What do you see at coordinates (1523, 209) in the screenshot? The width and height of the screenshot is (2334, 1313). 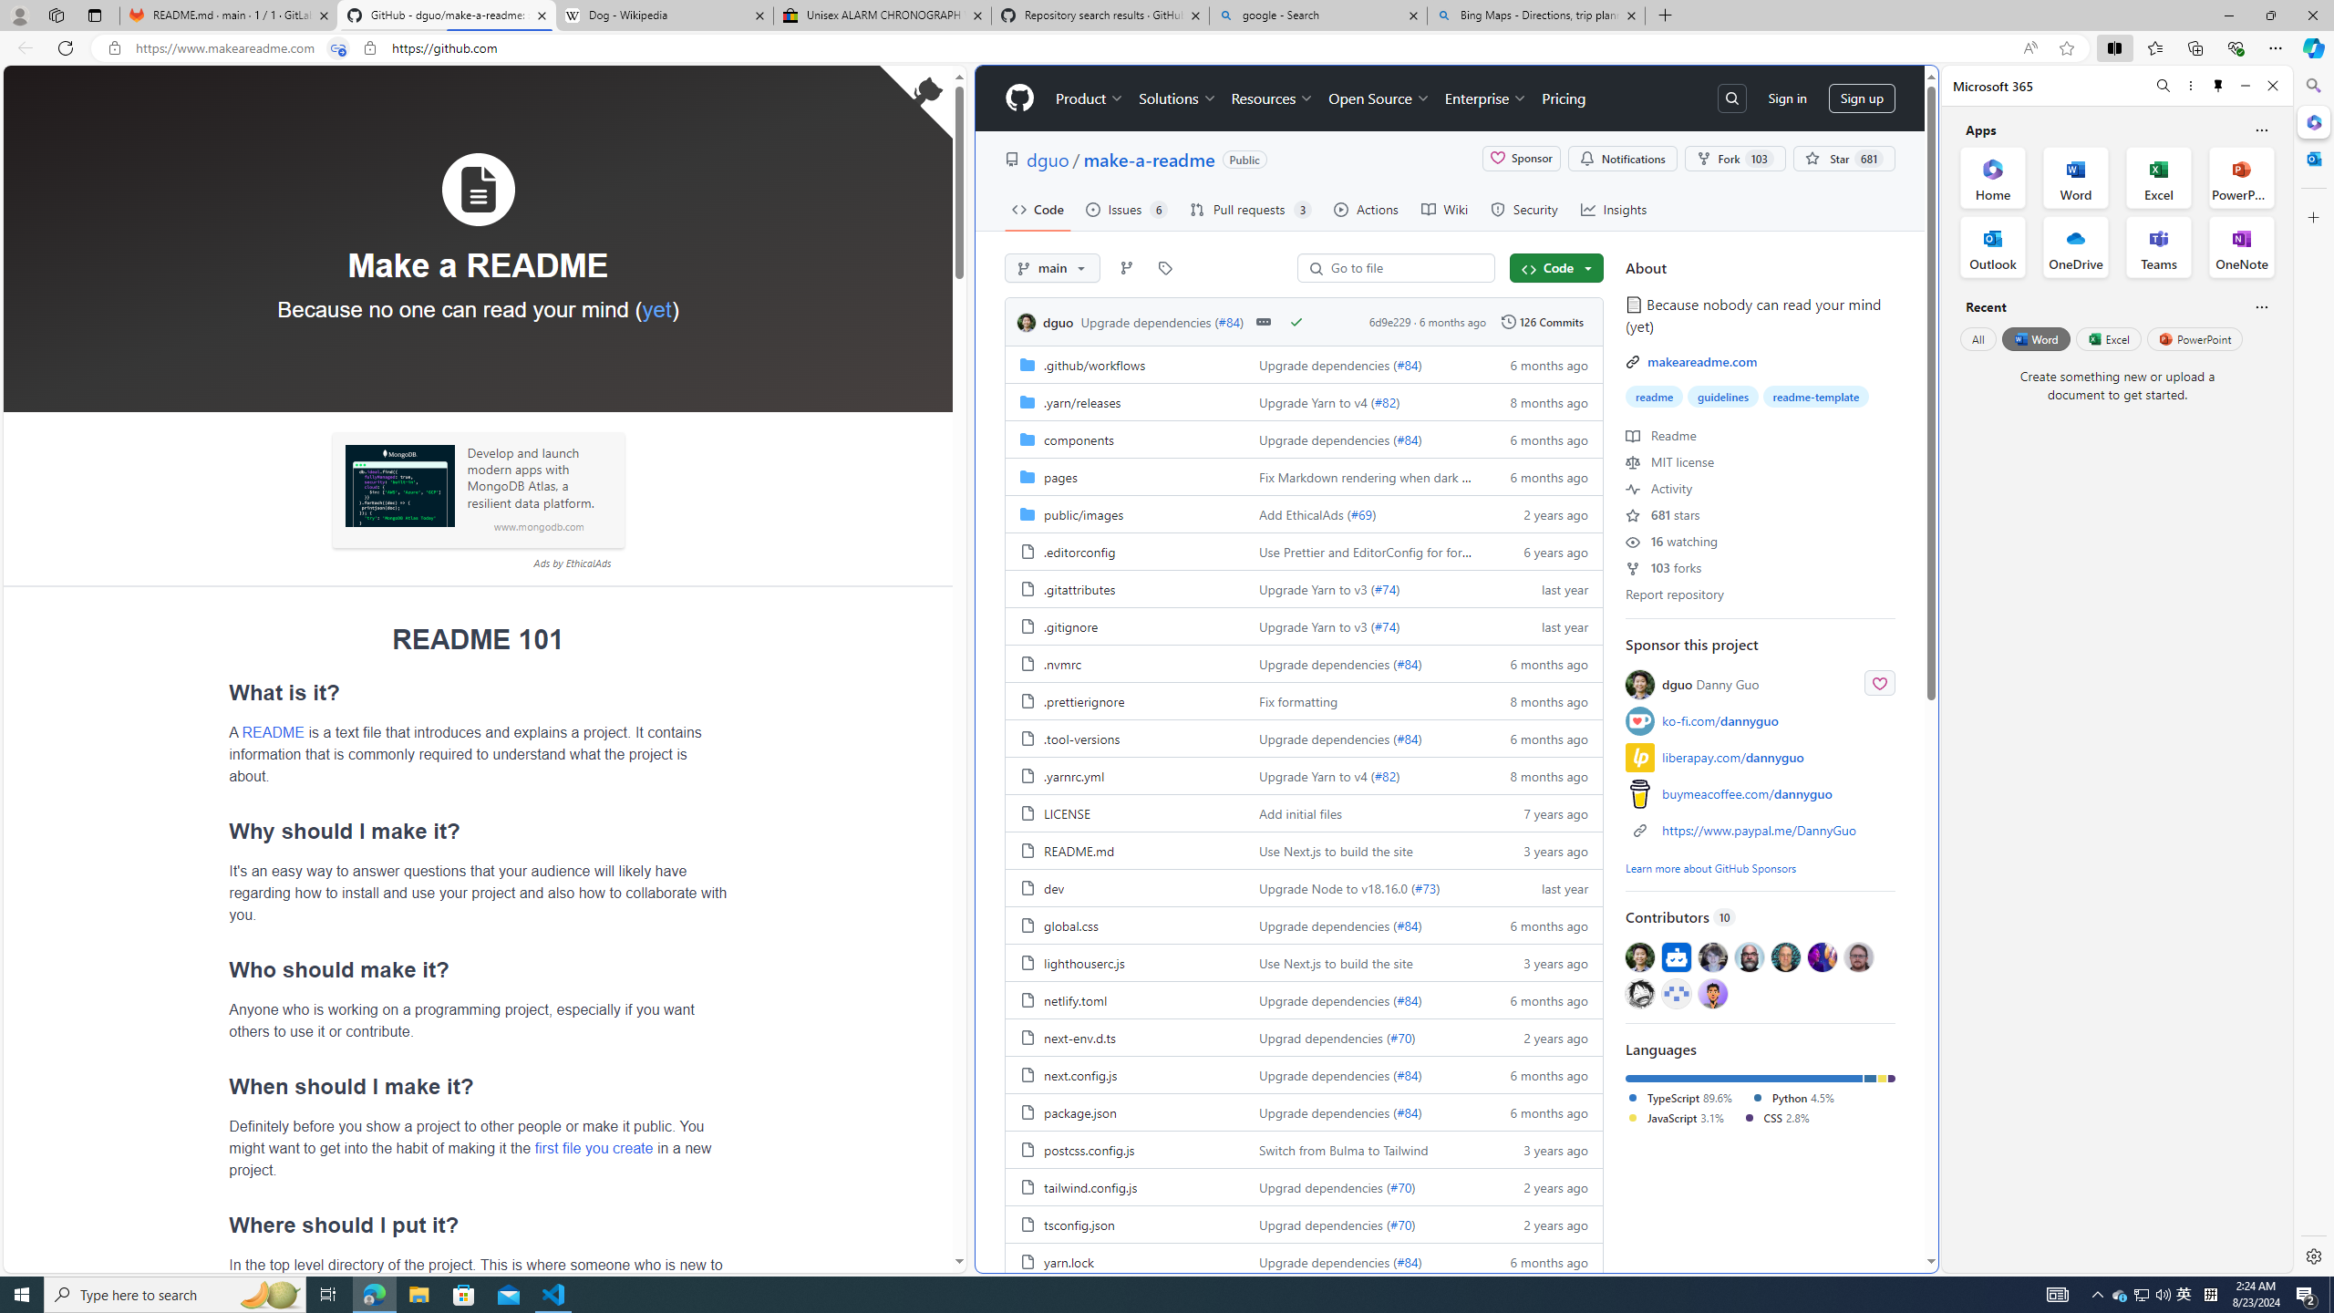 I see `Security` at bounding box center [1523, 209].